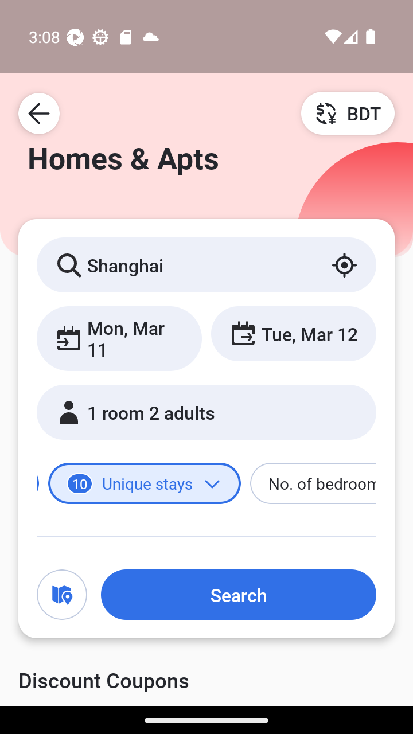 This screenshot has width=413, height=734. Describe the element at coordinates (119, 338) in the screenshot. I see `Mon, Mar 11` at that location.